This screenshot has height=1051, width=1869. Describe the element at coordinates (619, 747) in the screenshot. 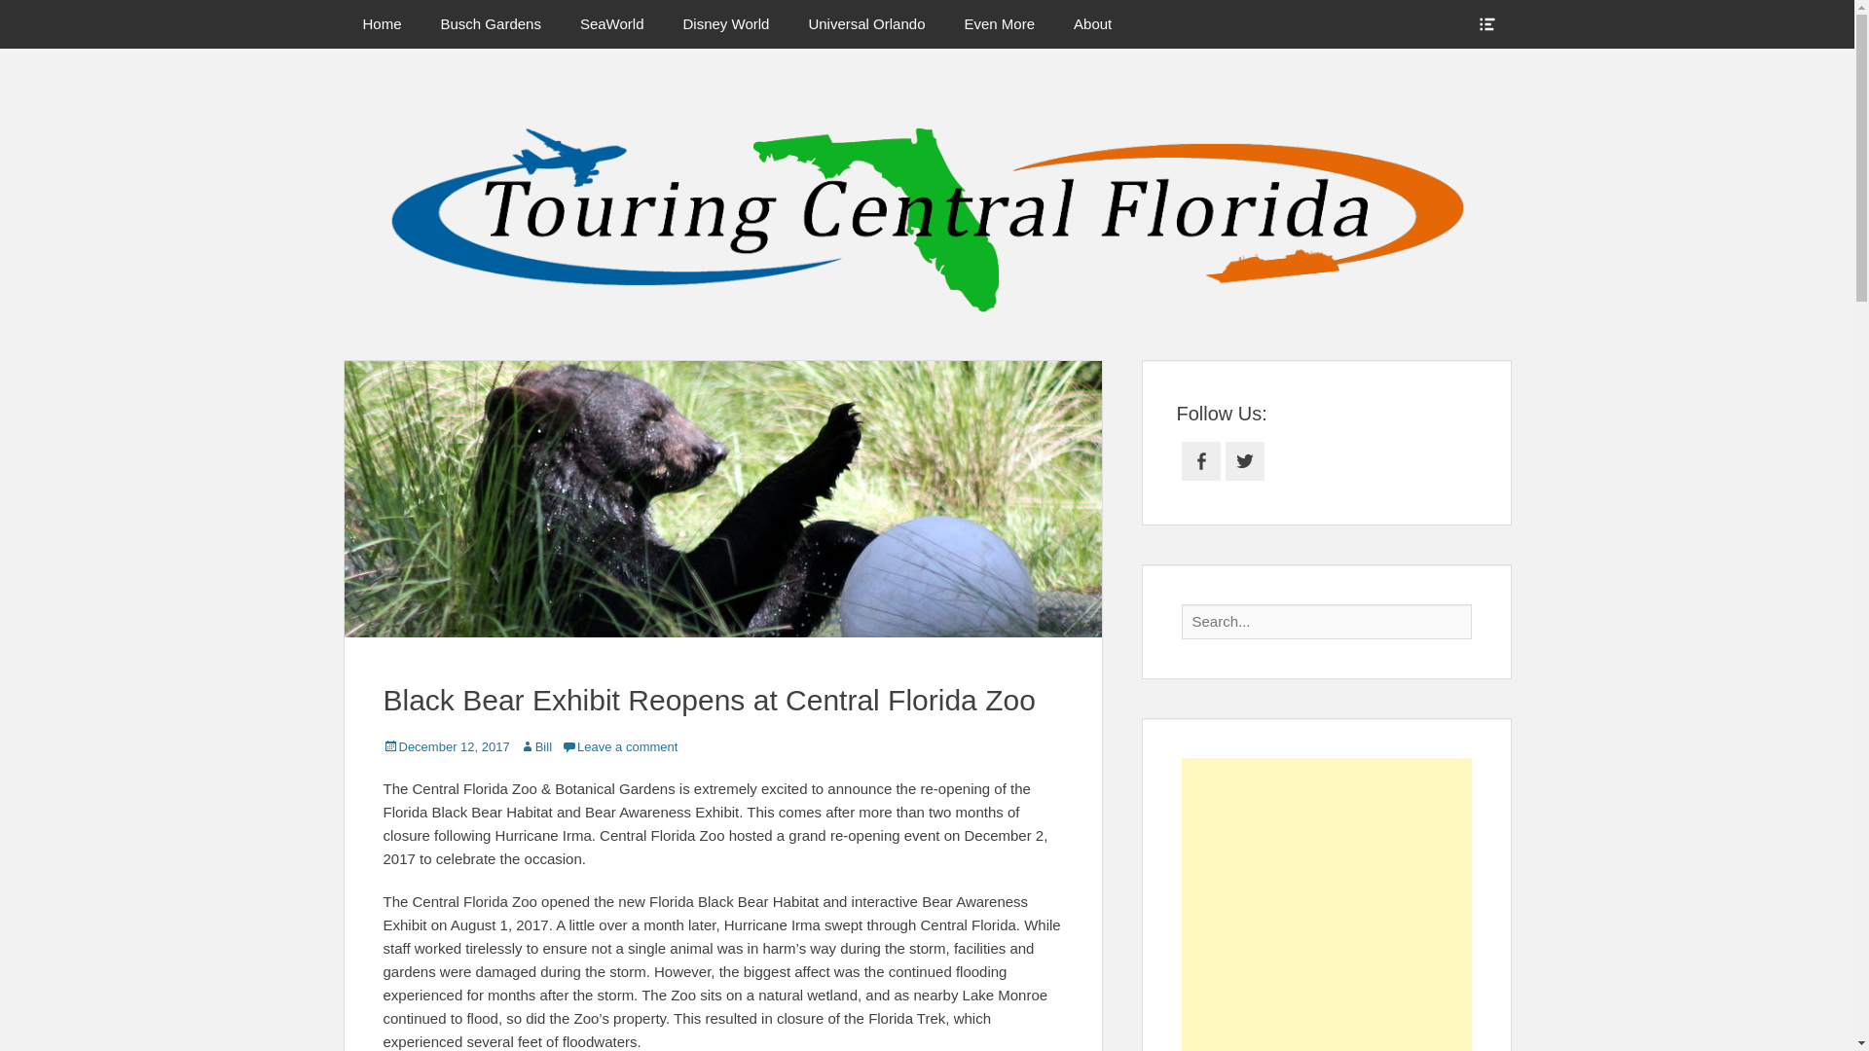

I see `Leave a comment` at that location.